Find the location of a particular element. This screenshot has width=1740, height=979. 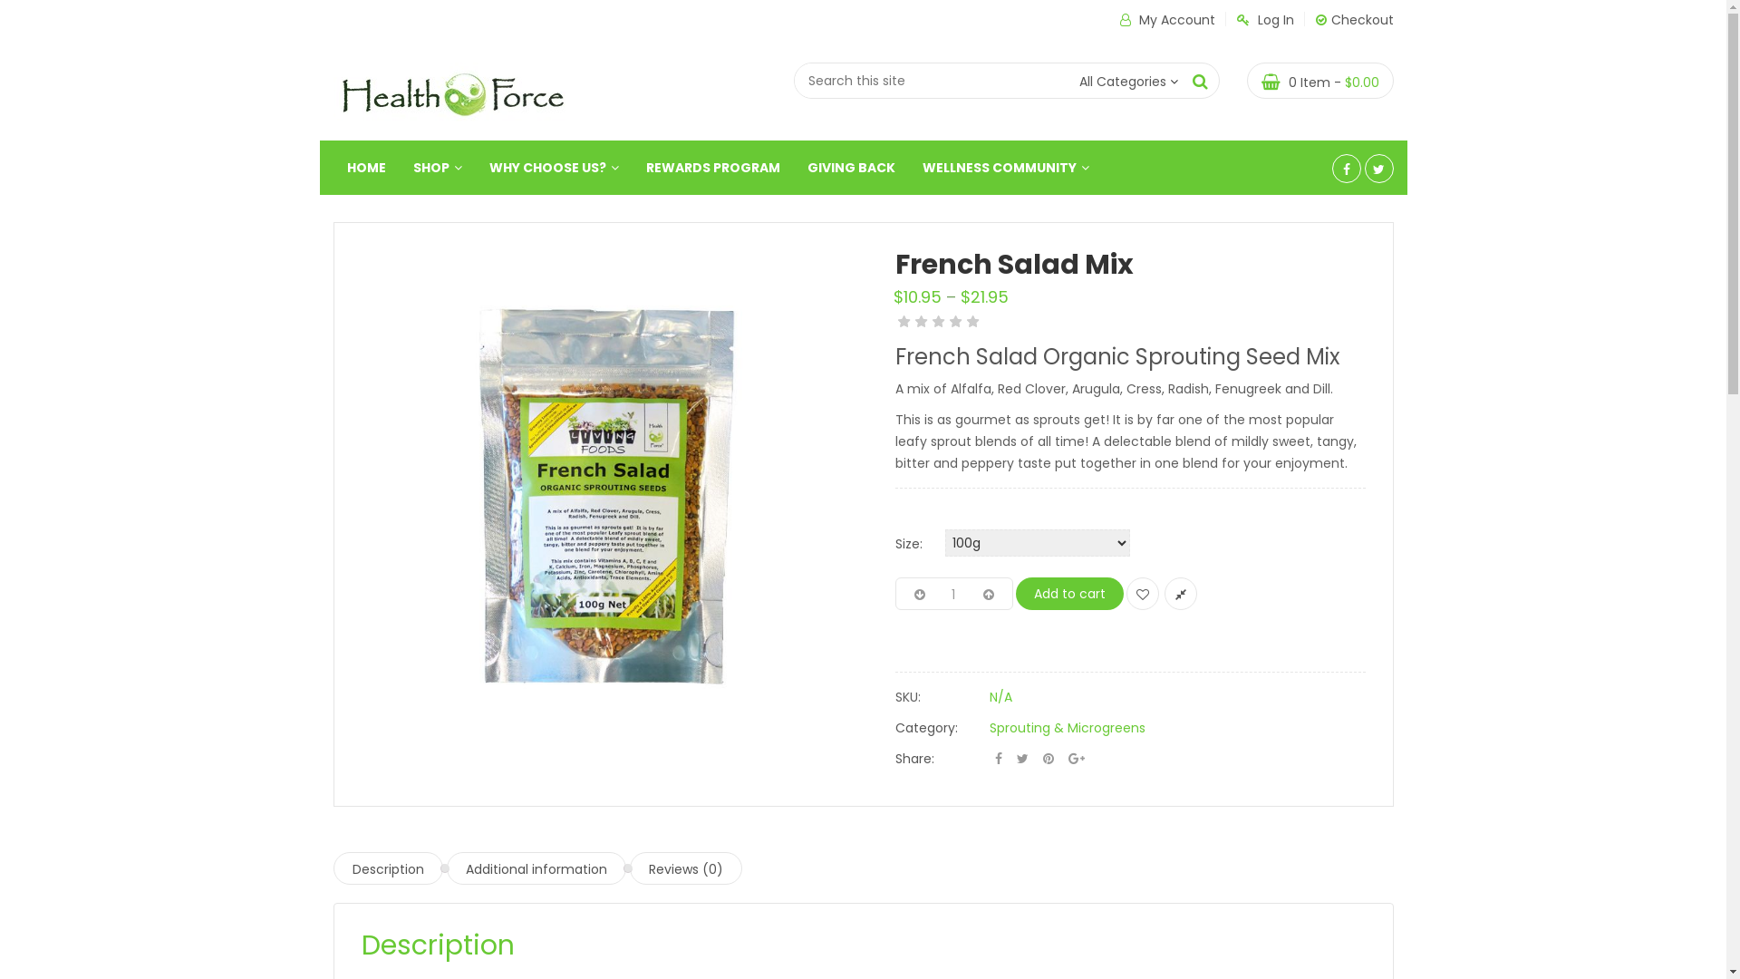

WHY CHOOSE US? is located at coordinates (553, 168).